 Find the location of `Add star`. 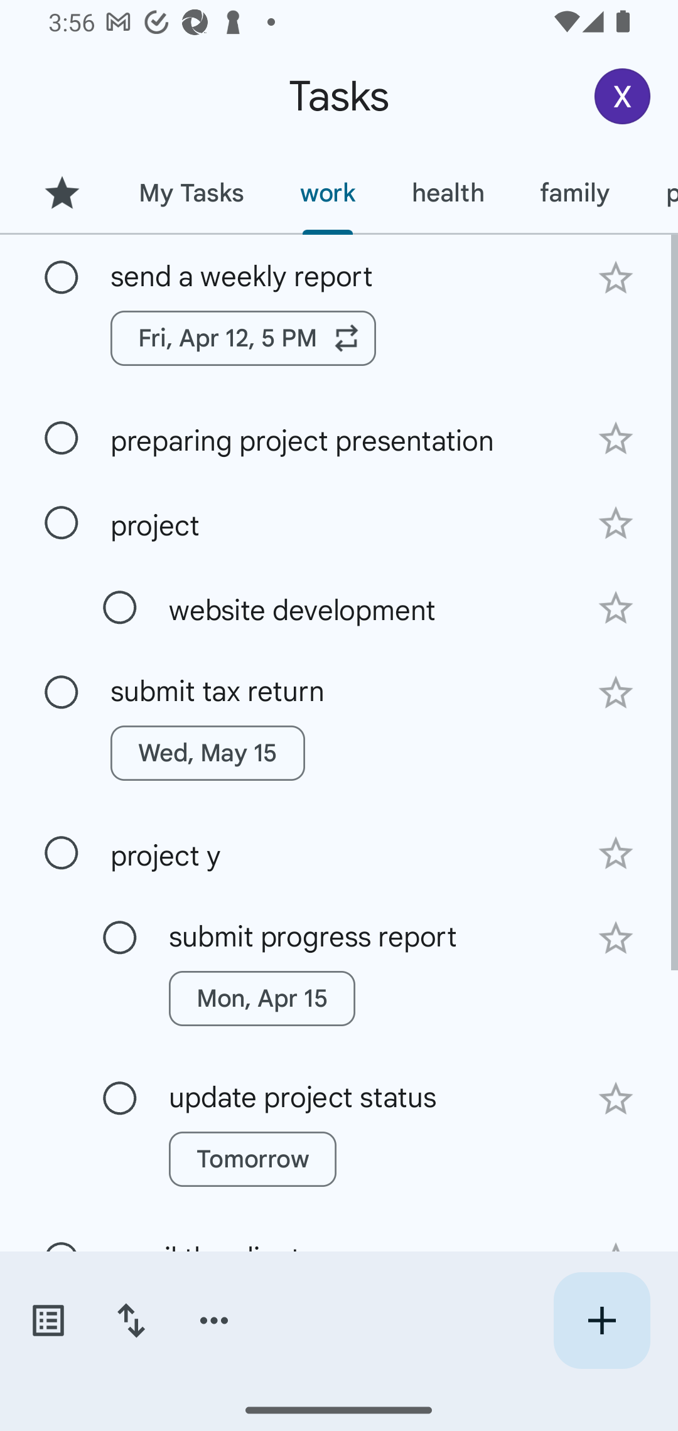

Add star is located at coordinates (615, 938).